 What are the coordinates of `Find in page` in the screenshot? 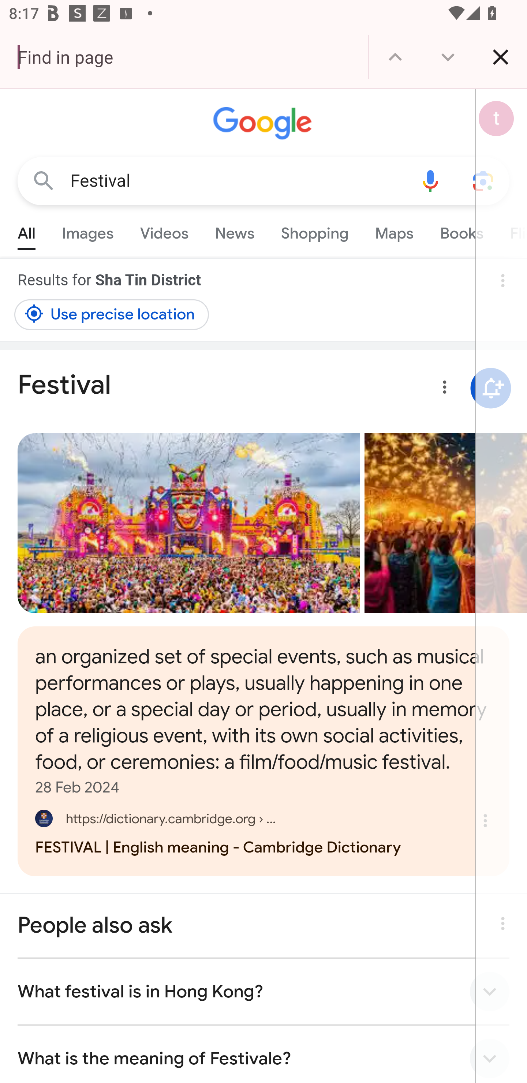 It's located at (184, 57).